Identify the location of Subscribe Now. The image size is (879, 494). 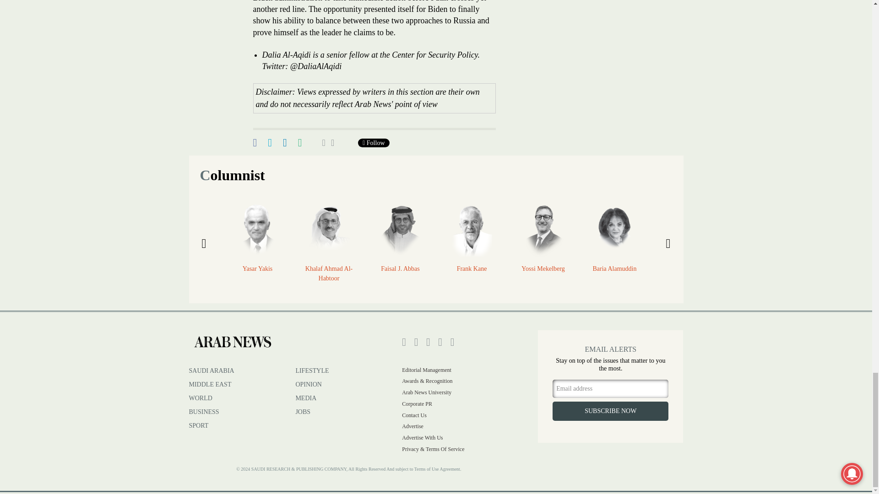
(610, 411).